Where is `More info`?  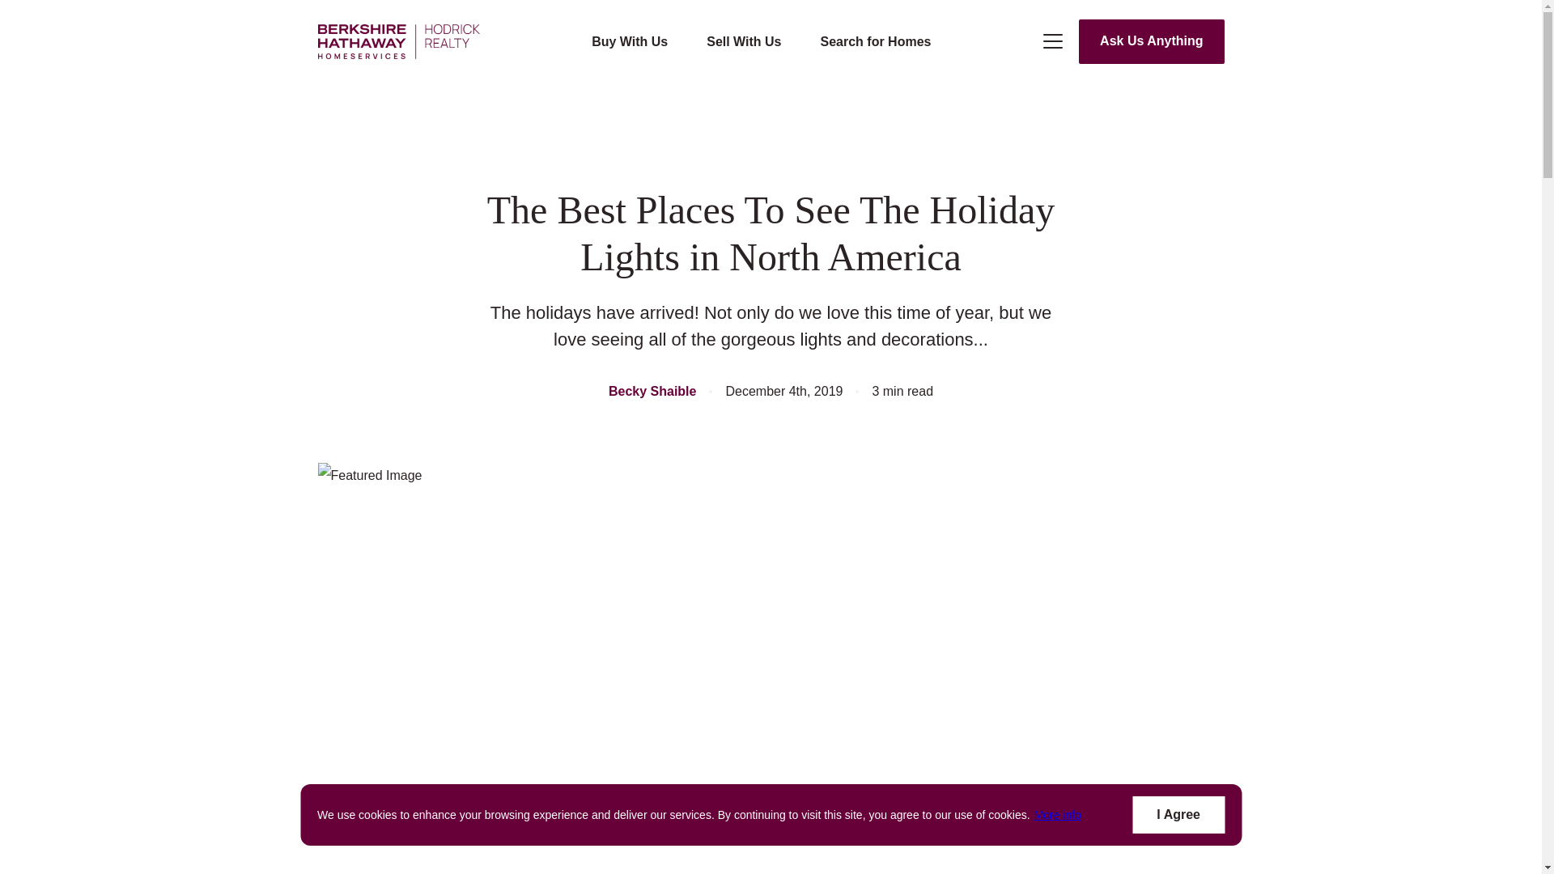
More info is located at coordinates (1058, 814).